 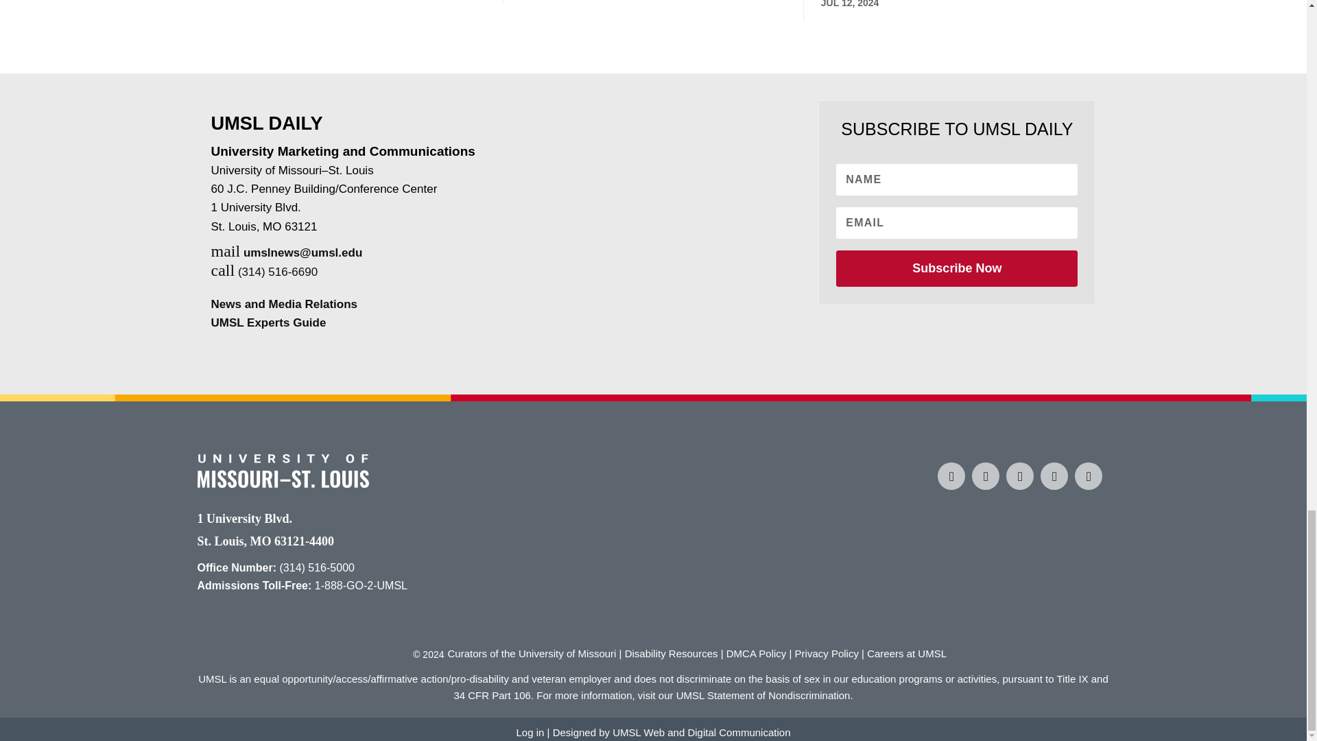 What do you see at coordinates (985, 475) in the screenshot?
I see `Visit UMSL on Instagram` at bounding box center [985, 475].